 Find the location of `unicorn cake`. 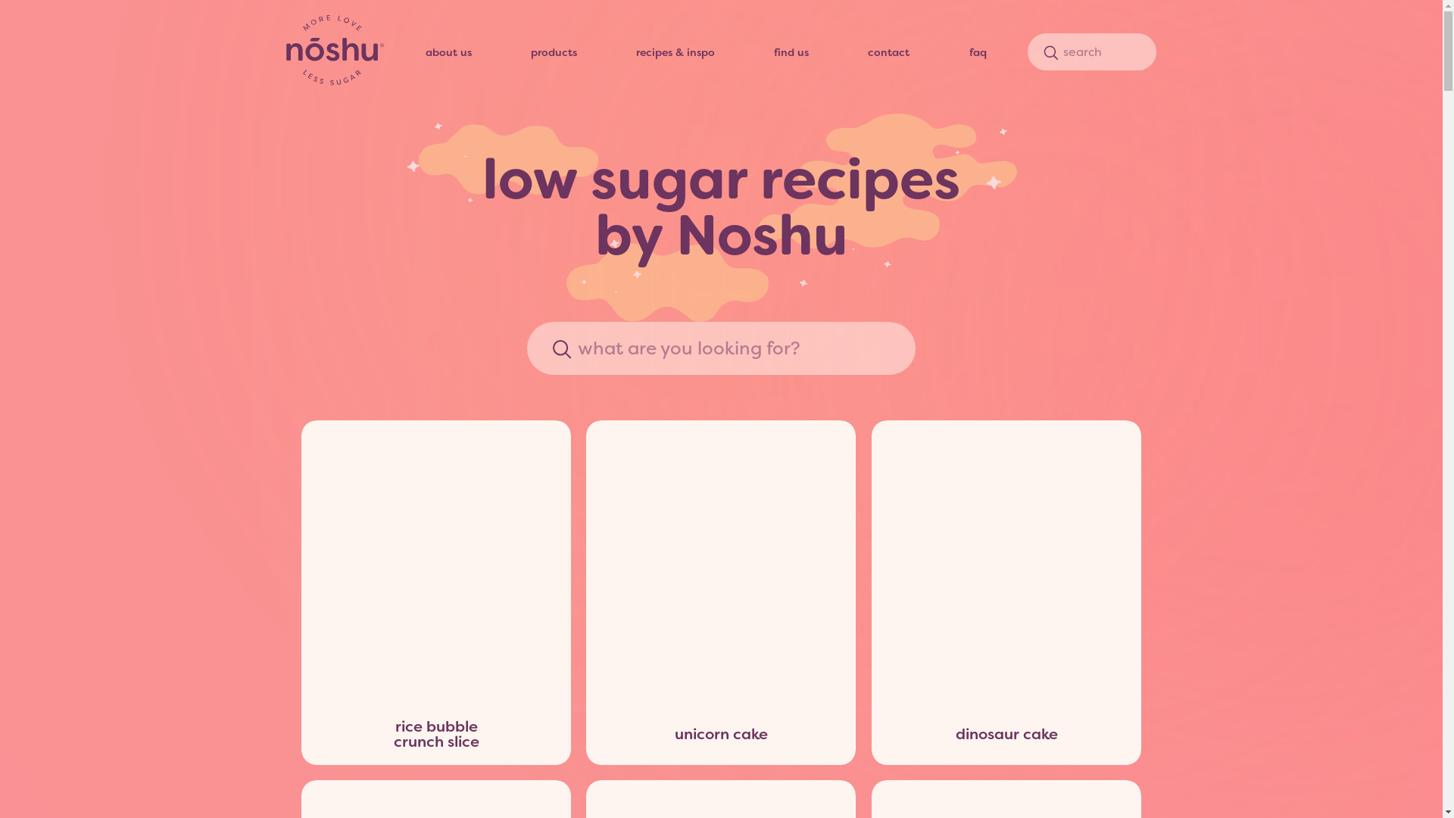

unicorn cake is located at coordinates (721, 592).